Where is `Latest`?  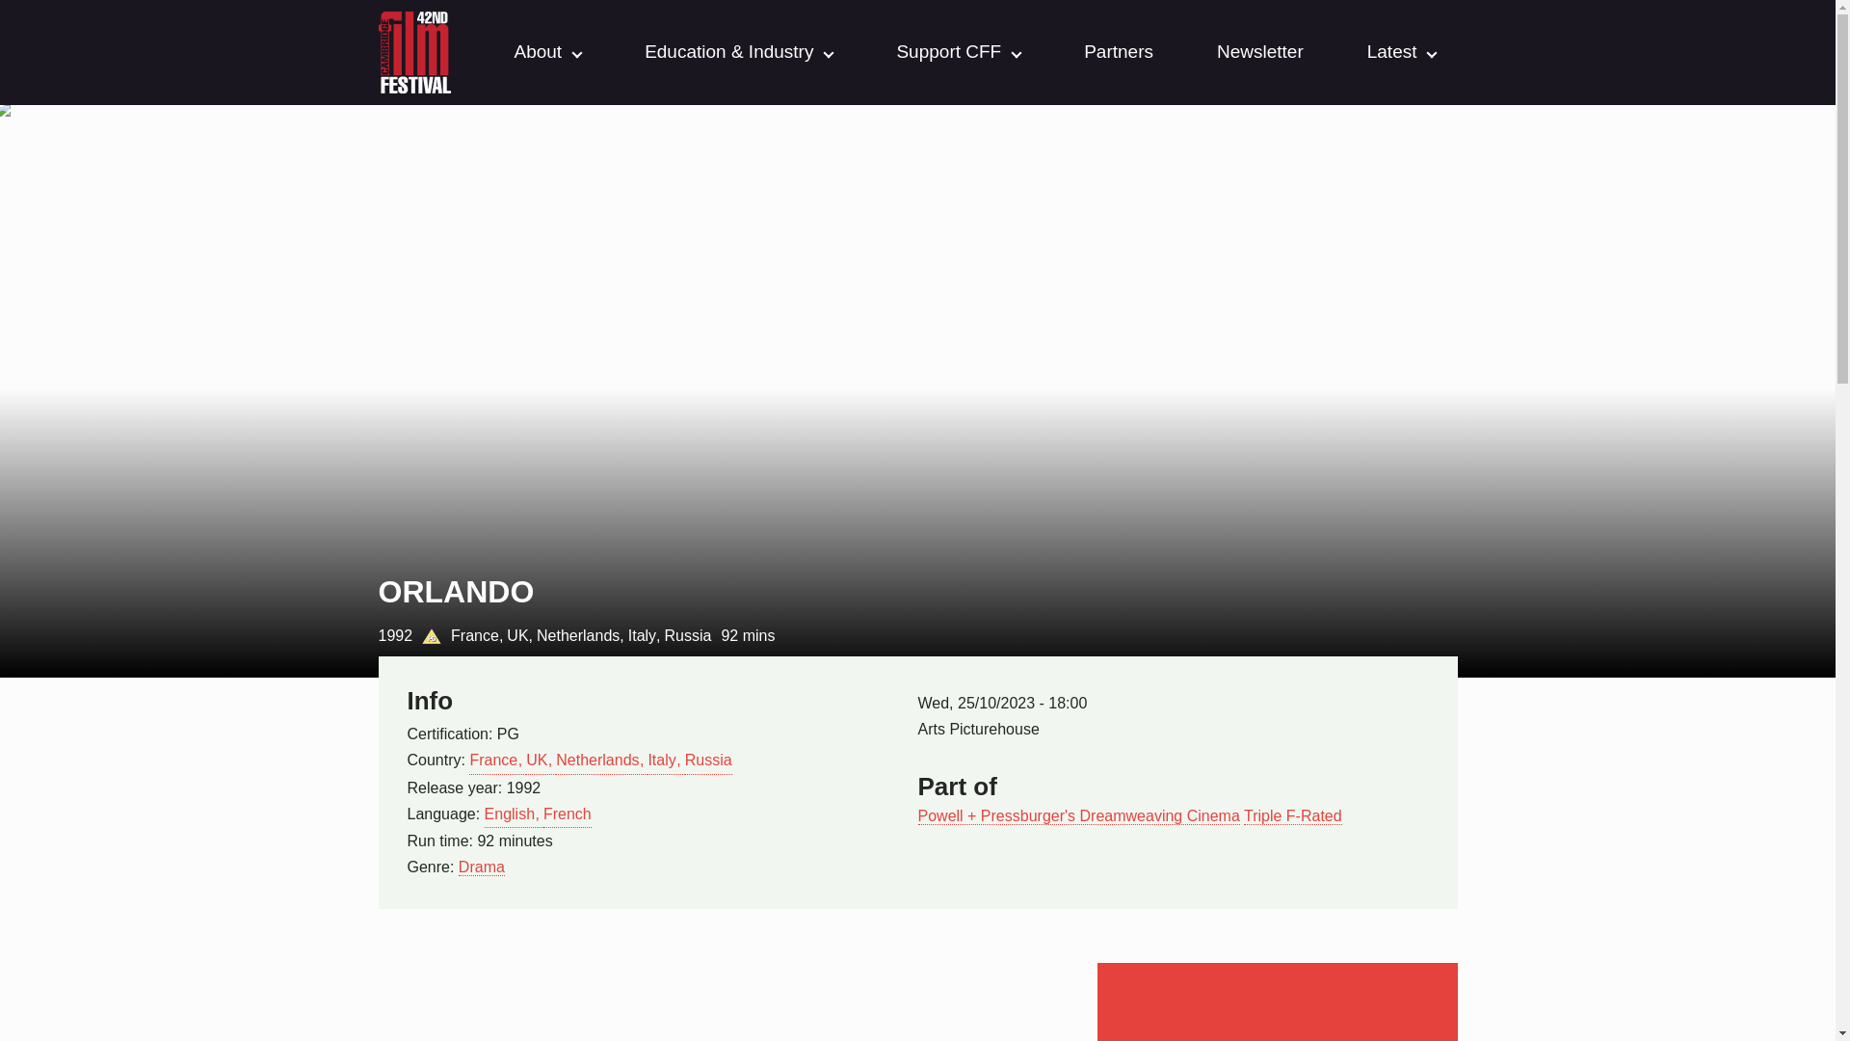 Latest is located at coordinates (1391, 52).